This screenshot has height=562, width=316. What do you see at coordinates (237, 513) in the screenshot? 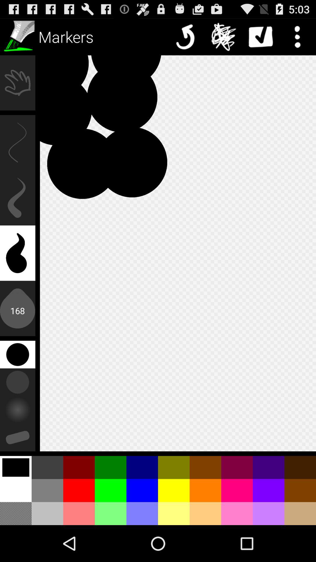
I see `click on the third image from right in the last row` at bounding box center [237, 513].